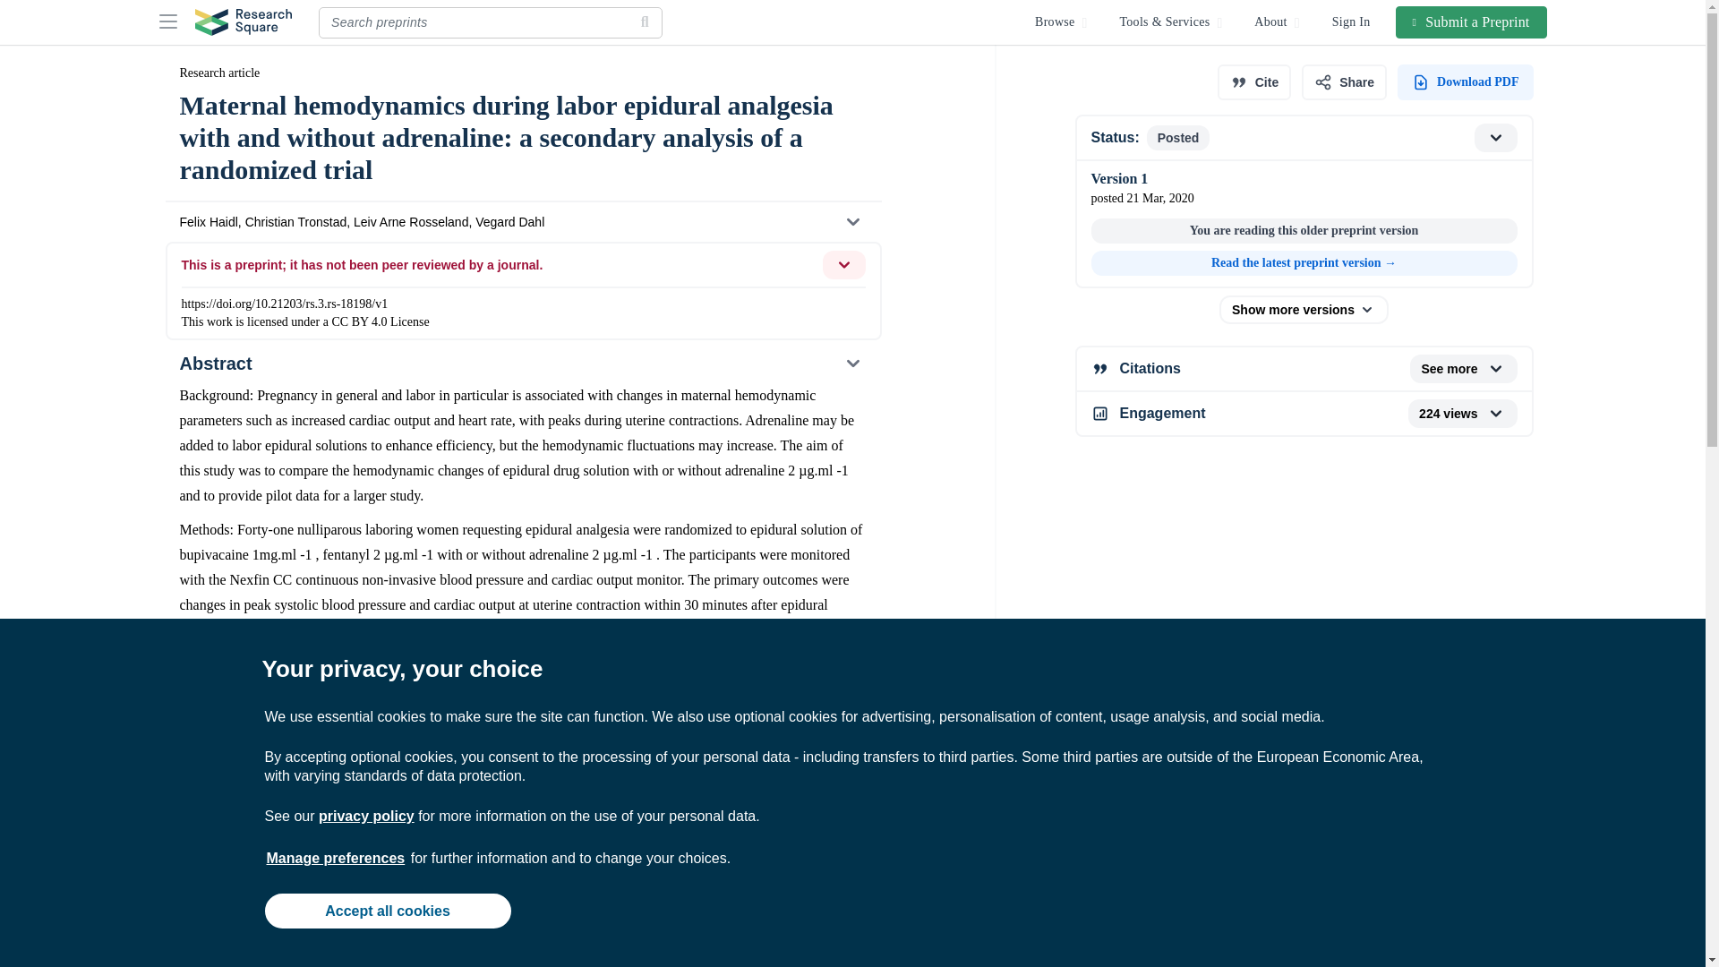 The height and width of the screenshot is (967, 1719). I want to click on Accept all cookies, so click(387, 910).